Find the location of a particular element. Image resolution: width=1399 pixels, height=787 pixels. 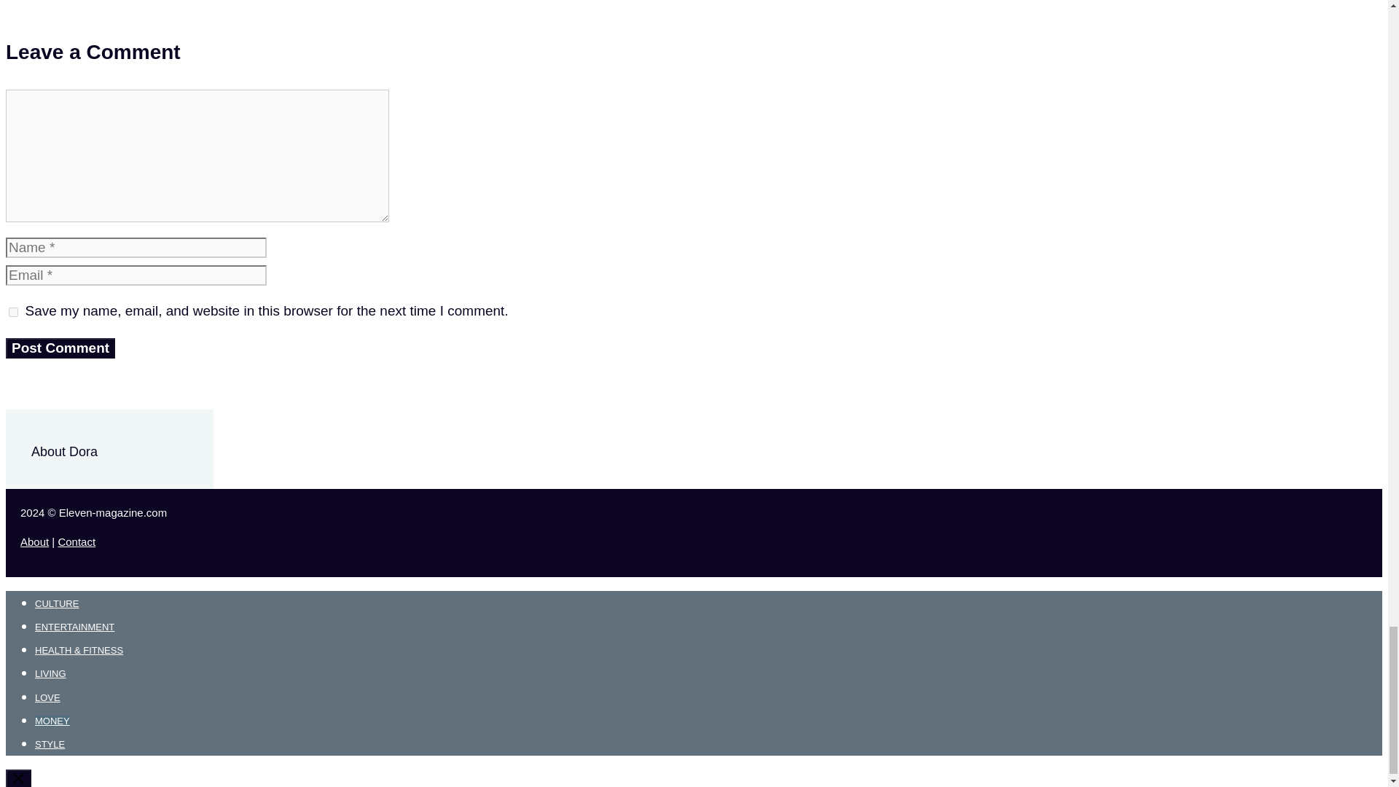

LIVING is located at coordinates (50, 673).